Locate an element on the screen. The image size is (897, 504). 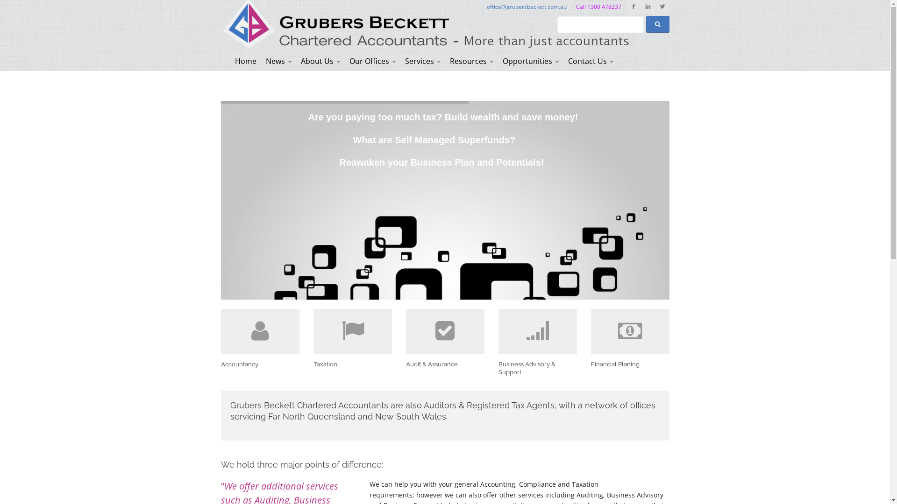
News is located at coordinates (278, 61).